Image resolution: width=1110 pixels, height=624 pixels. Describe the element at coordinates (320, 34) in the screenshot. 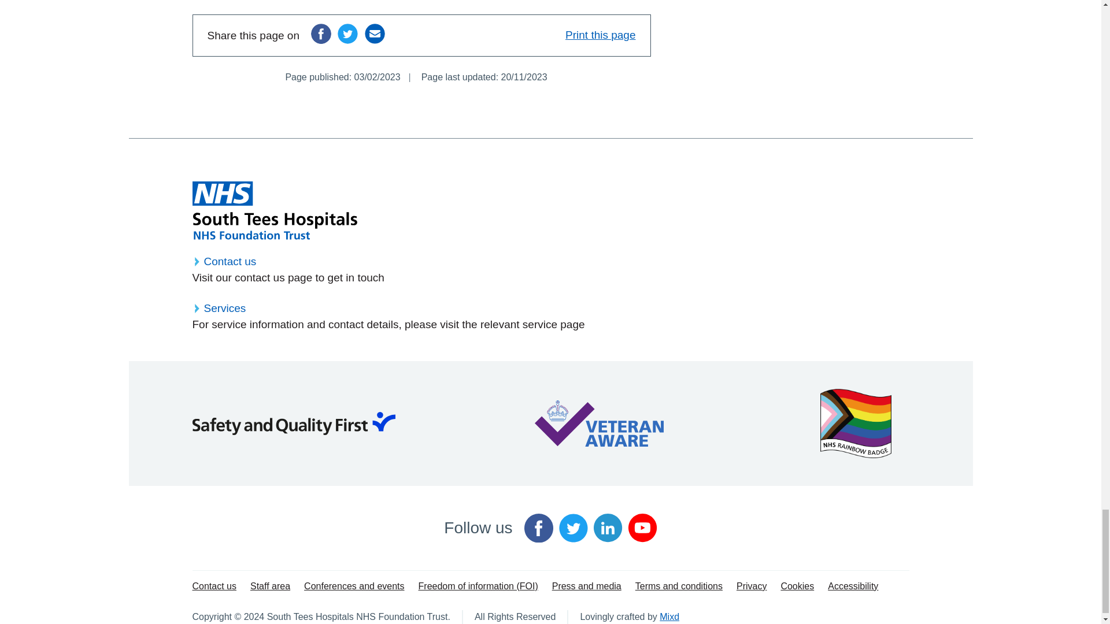

I see `Share on Facebook` at that location.